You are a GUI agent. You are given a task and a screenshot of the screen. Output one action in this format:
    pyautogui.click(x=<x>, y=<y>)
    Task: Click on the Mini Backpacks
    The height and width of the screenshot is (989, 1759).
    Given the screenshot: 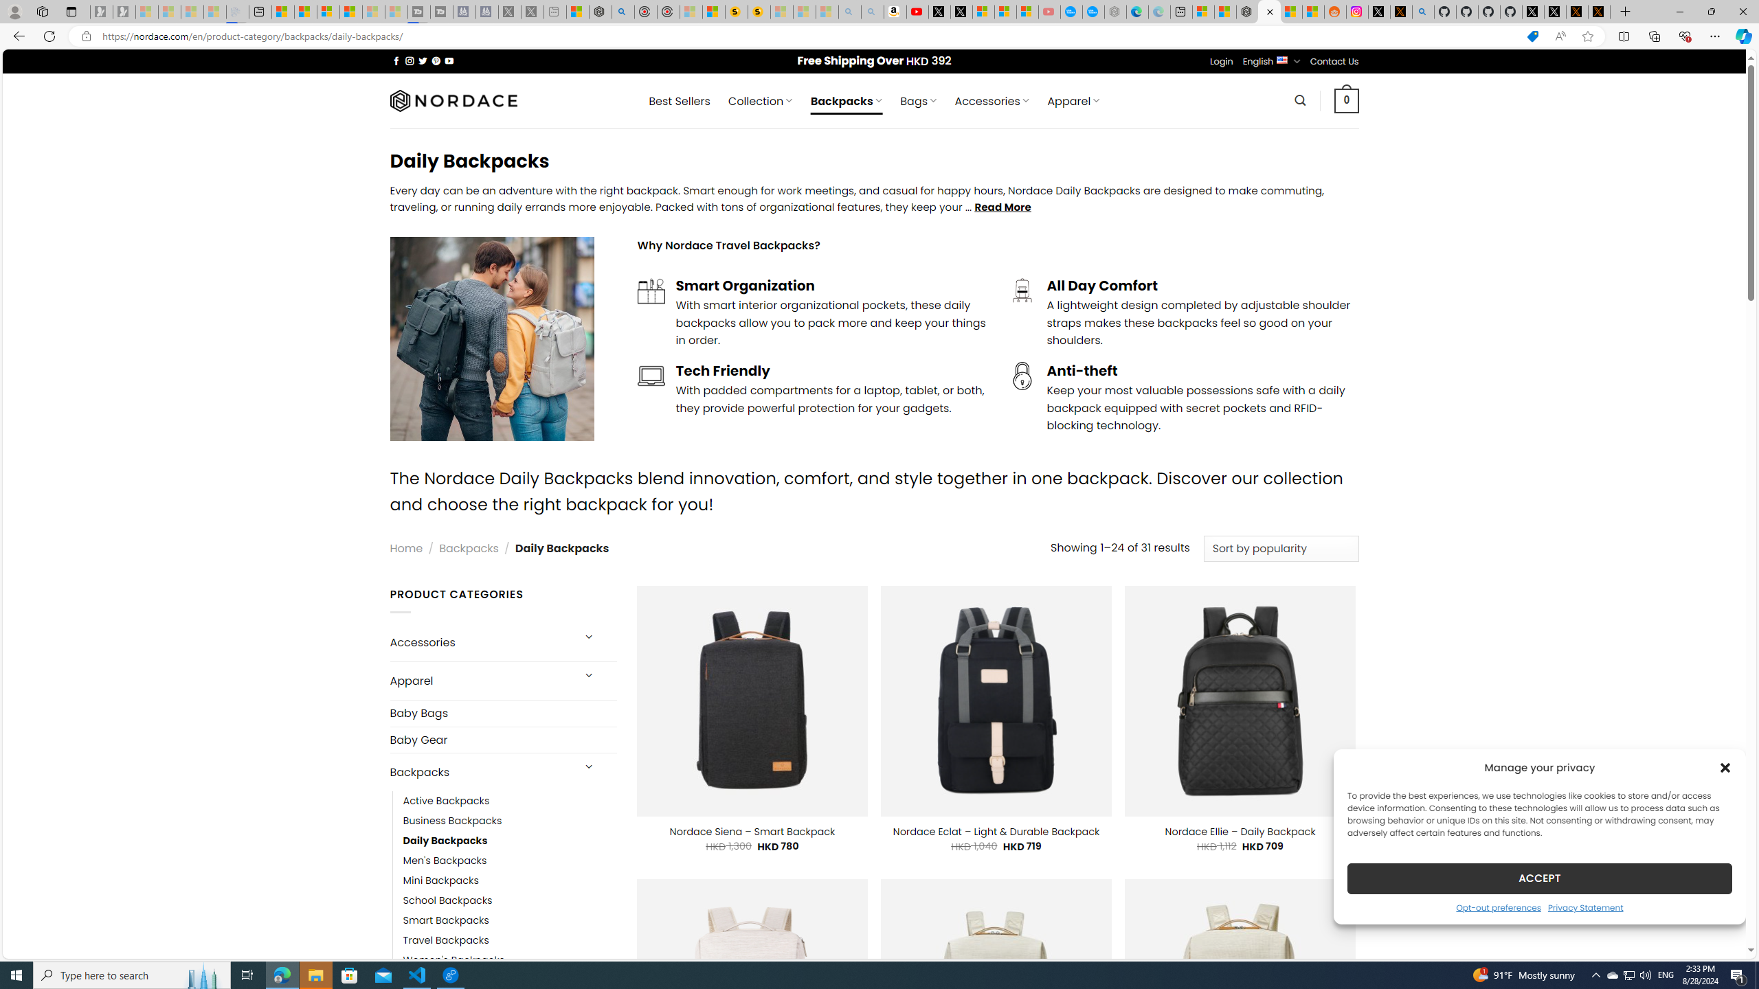 What is the action you would take?
    pyautogui.click(x=510, y=880)
    